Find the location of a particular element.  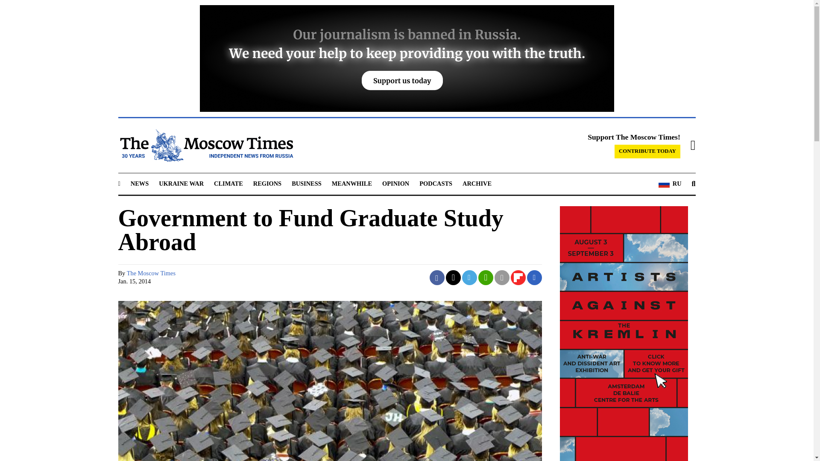

REGIONS is located at coordinates (267, 184).